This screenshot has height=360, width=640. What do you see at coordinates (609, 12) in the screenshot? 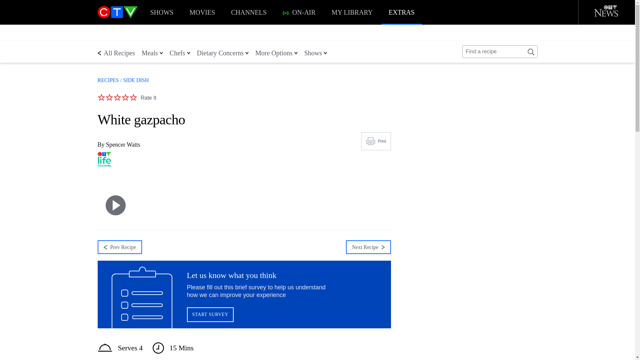
I see `Go To CTVNews.ca` at bounding box center [609, 12].